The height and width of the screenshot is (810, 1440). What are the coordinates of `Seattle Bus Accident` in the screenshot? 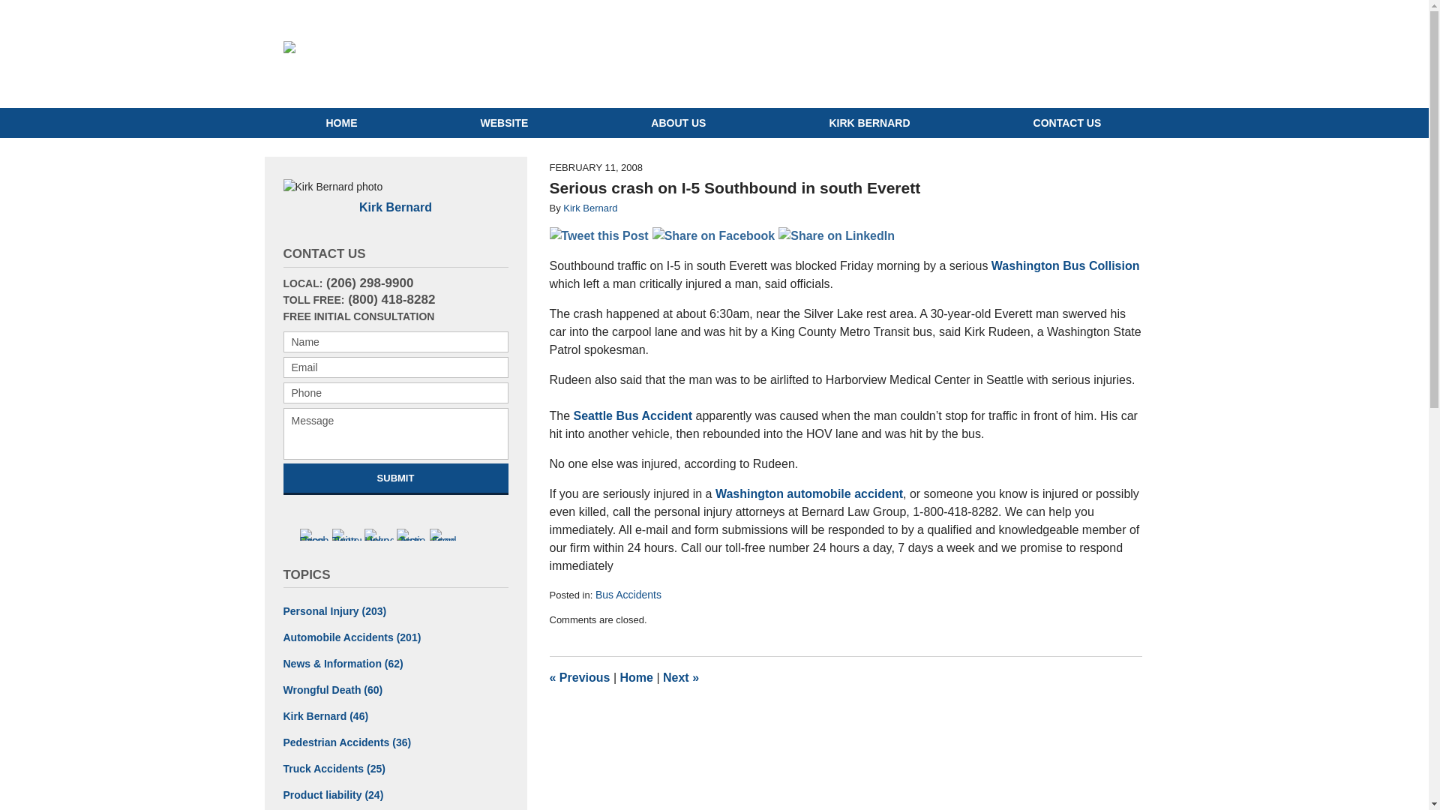 It's located at (633, 415).